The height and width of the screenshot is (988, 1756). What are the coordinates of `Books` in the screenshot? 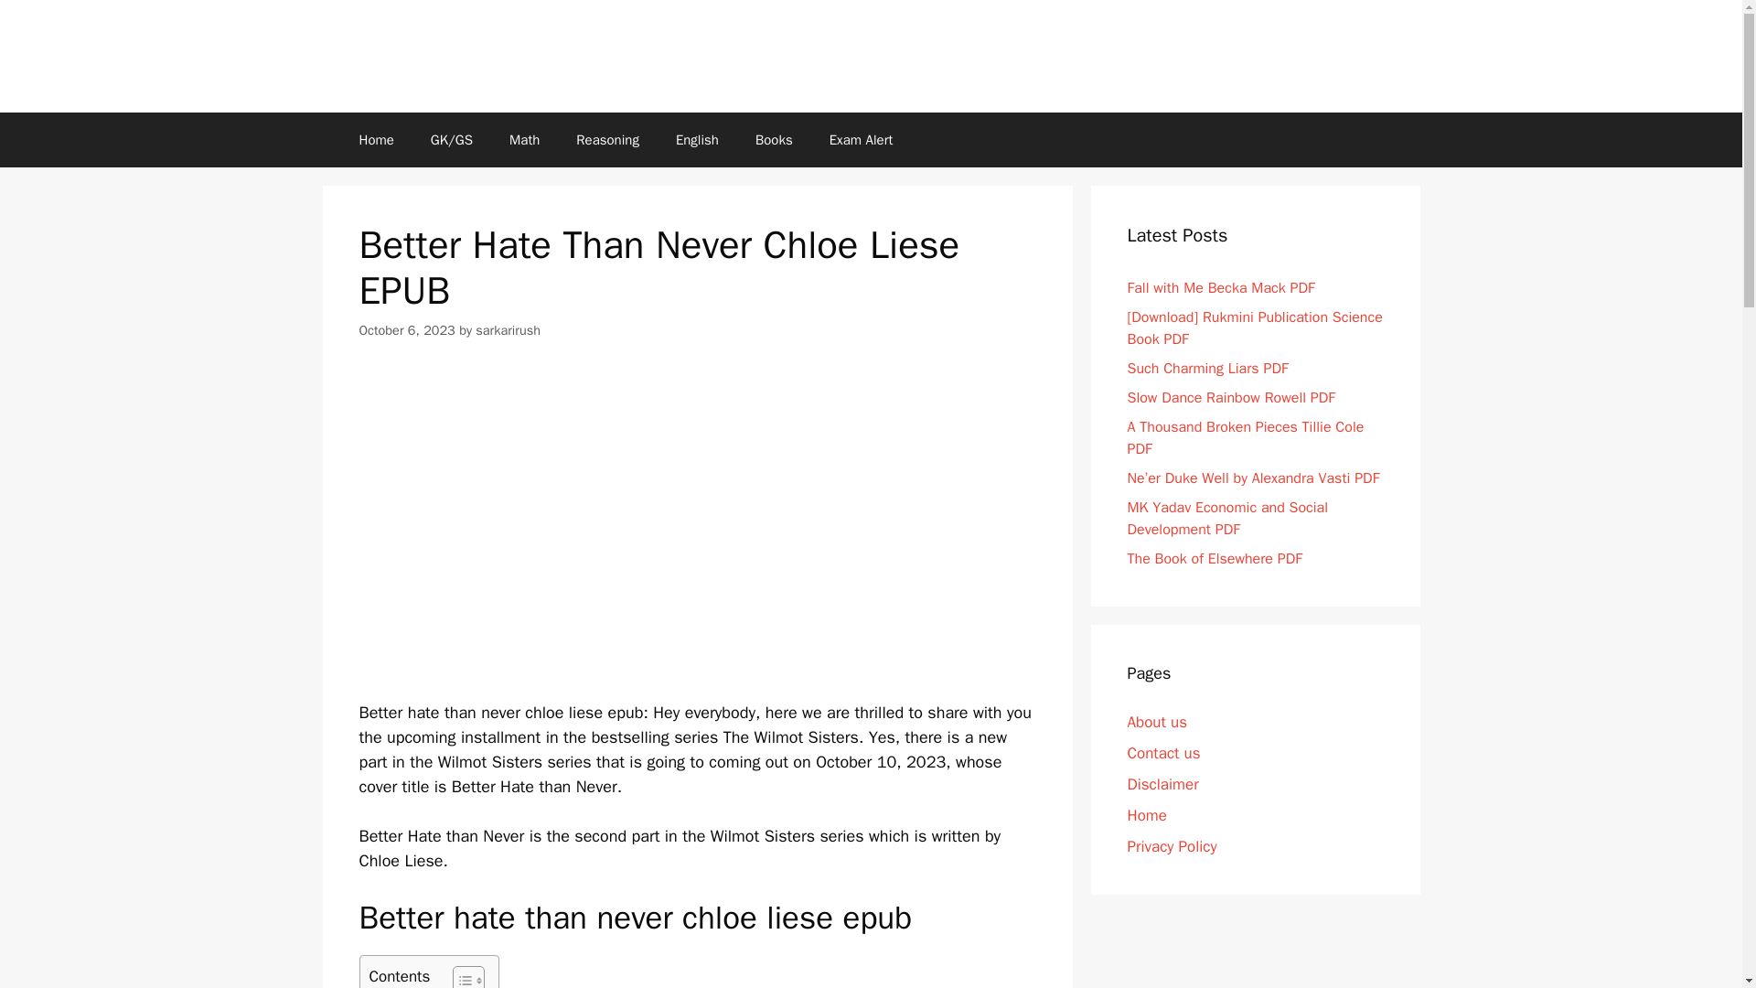 It's located at (774, 139).